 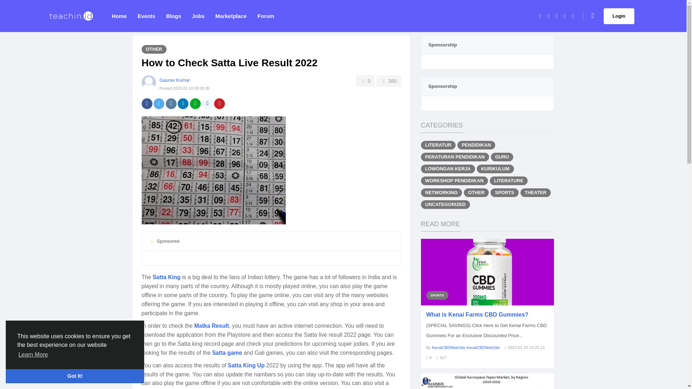 What do you see at coordinates (174, 80) in the screenshot?
I see `Gaurav Kumar` at bounding box center [174, 80].